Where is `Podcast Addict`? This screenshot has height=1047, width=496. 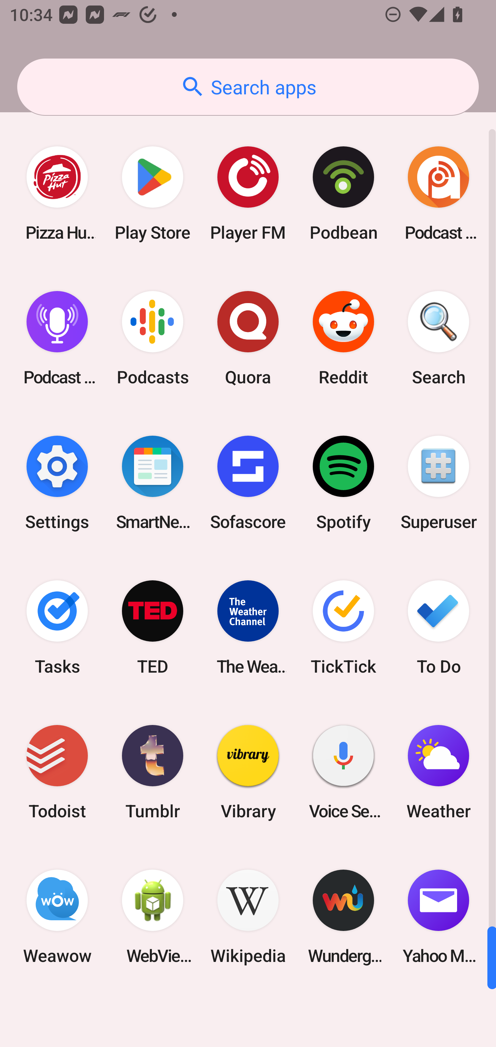 Podcast Addict is located at coordinates (438, 194).